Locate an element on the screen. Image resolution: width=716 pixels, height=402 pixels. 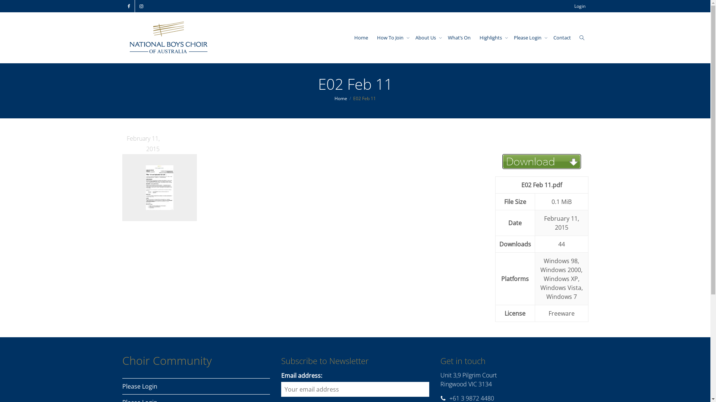
Please Login is located at coordinates (529, 38).